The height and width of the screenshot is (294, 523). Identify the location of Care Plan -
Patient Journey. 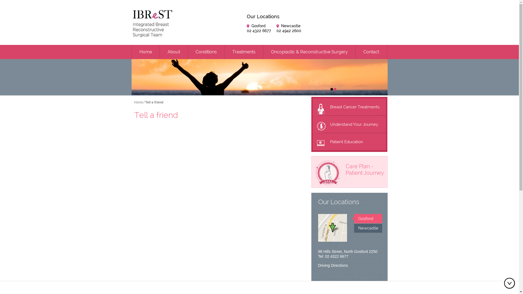
(349, 166).